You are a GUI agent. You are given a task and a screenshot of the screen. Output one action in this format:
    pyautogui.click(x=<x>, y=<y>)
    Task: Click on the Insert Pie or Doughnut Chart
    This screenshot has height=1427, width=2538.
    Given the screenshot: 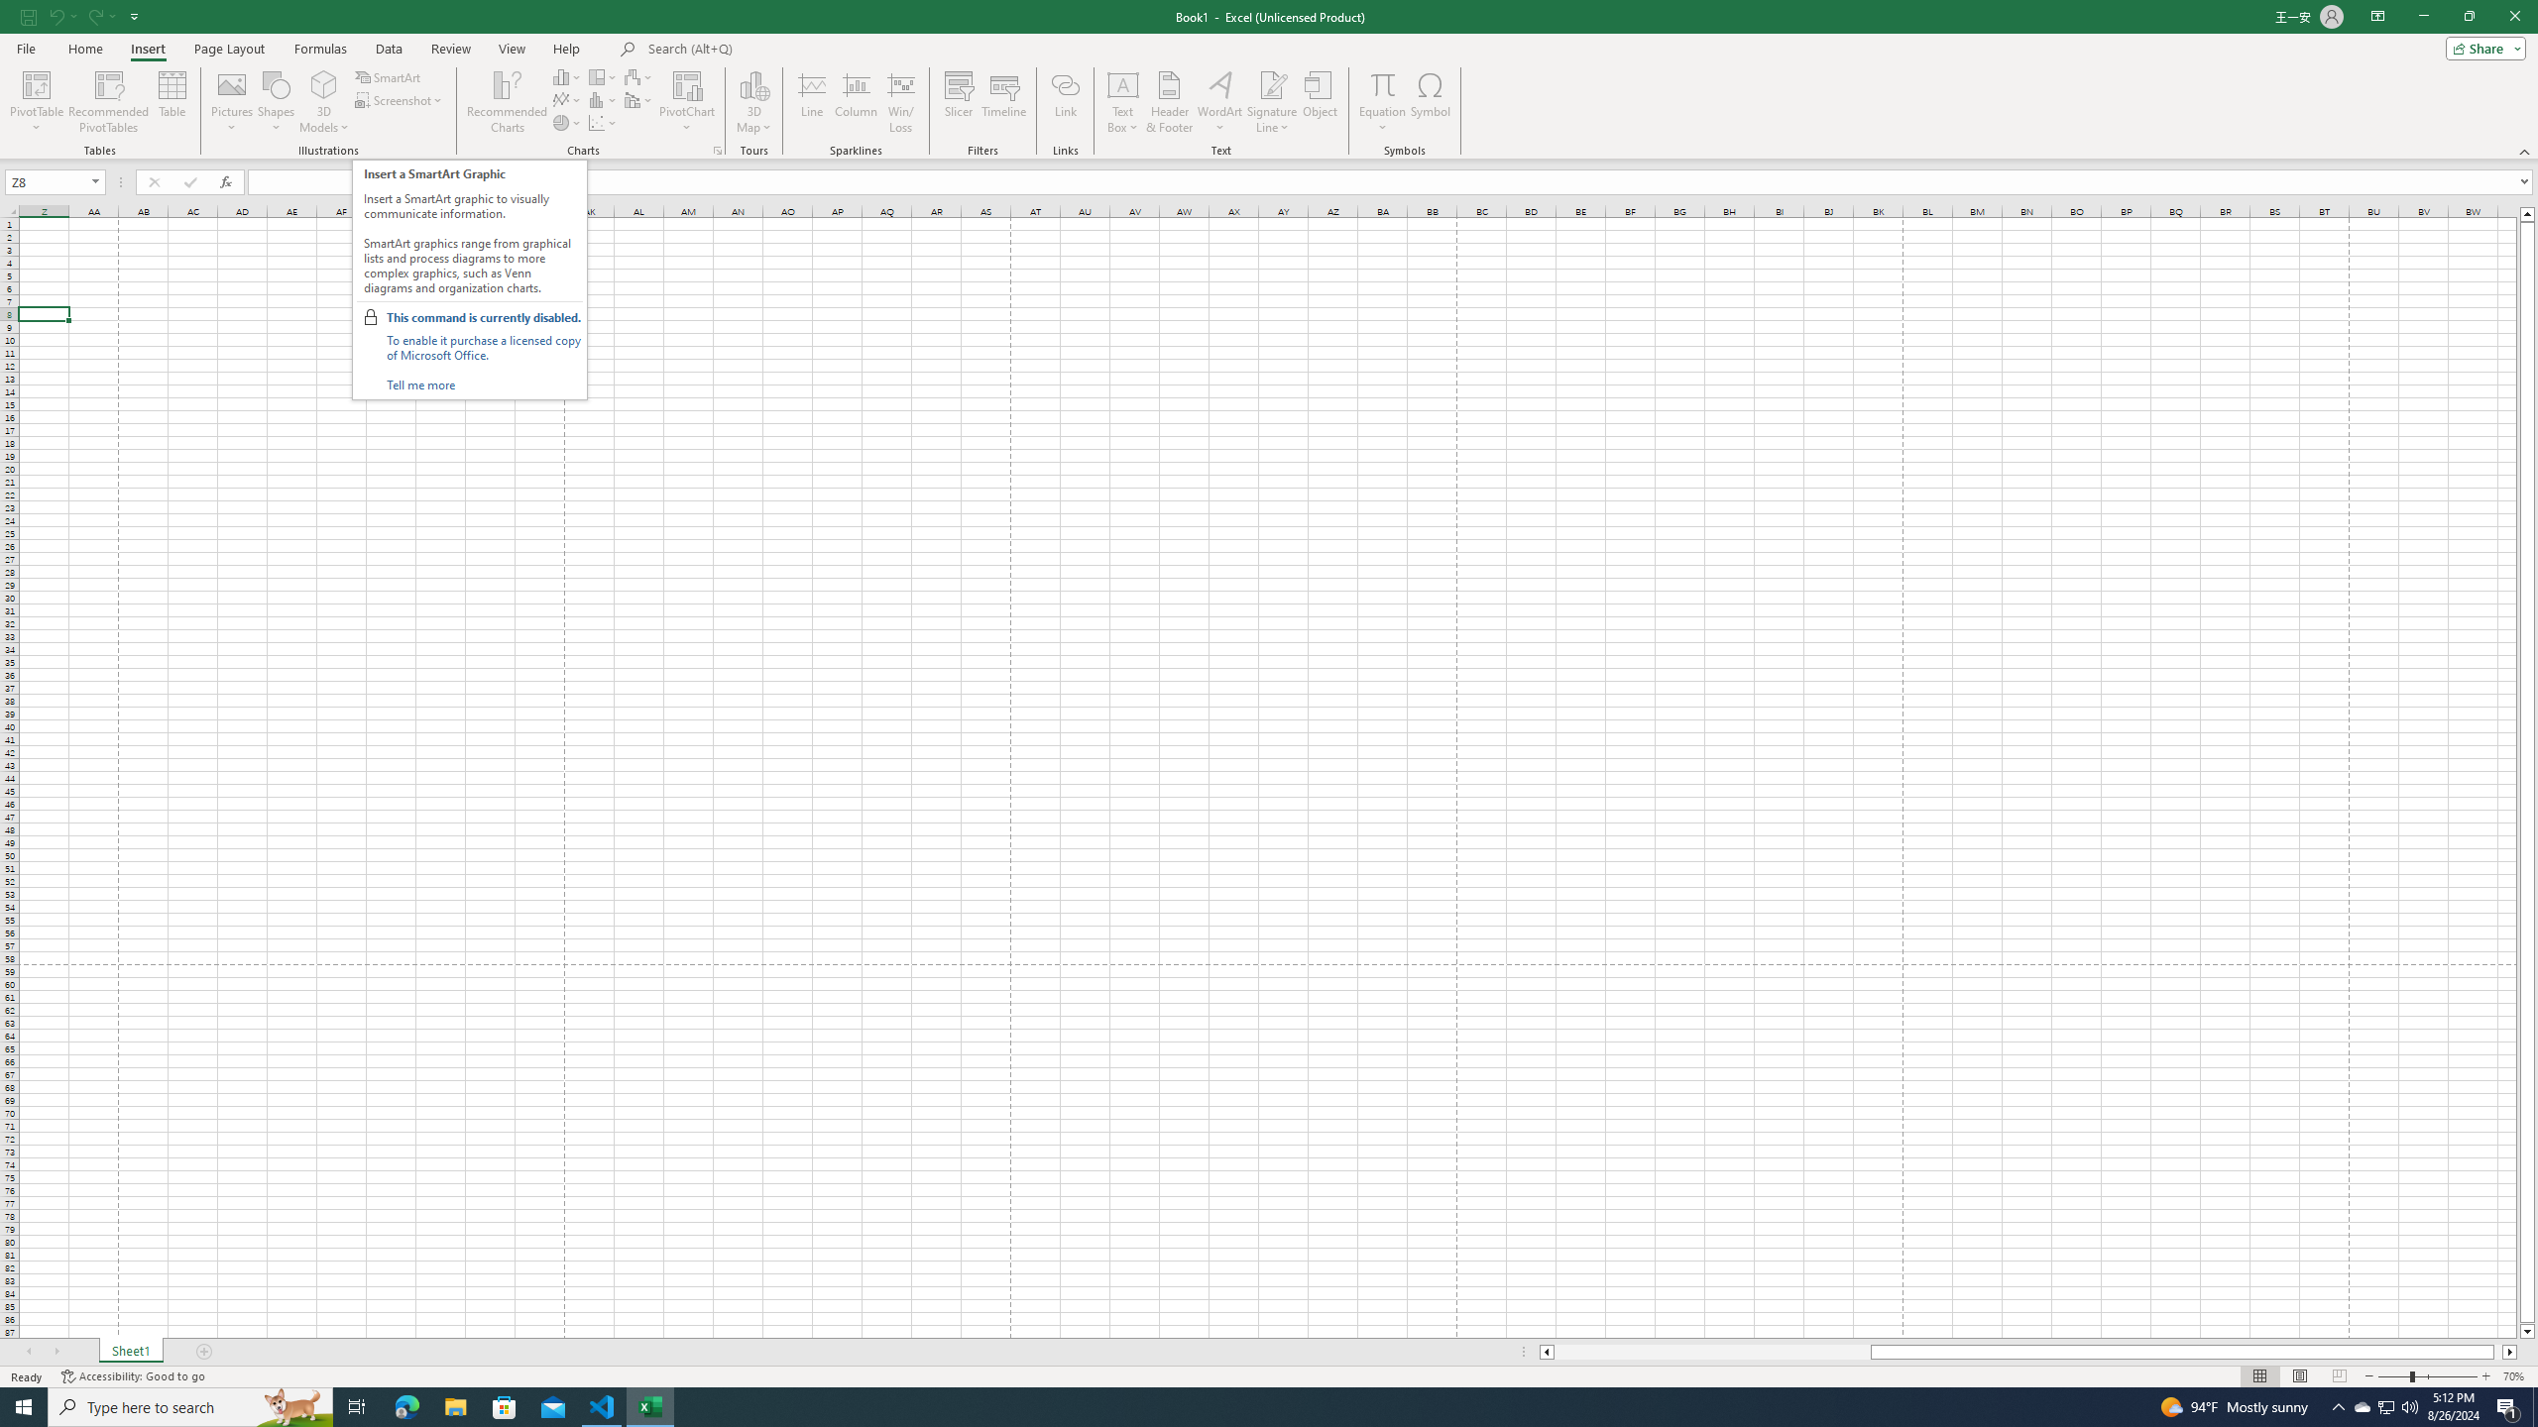 What is the action you would take?
    pyautogui.click(x=568, y=123)
    